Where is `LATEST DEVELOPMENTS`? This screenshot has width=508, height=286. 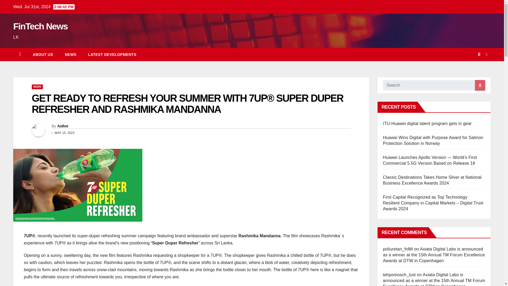
LATEST DEVELOPMENTS is located at coordinates (112, 55).